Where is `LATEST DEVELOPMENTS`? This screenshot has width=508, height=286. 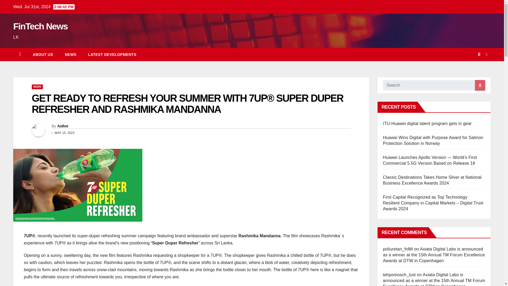
LATEST DEVELOPMENTS is located at coordinates (112, 55).